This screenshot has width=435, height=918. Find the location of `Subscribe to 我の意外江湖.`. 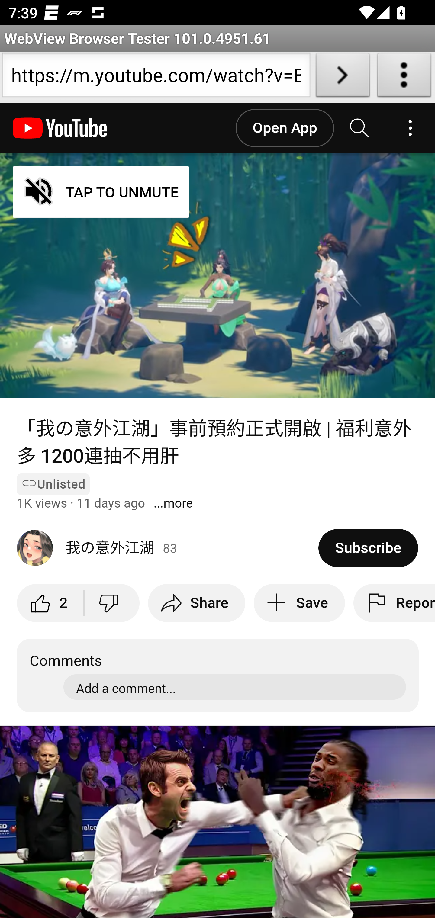

Subscribe to 我の意外江湖. is located at coordinates (368, 548).